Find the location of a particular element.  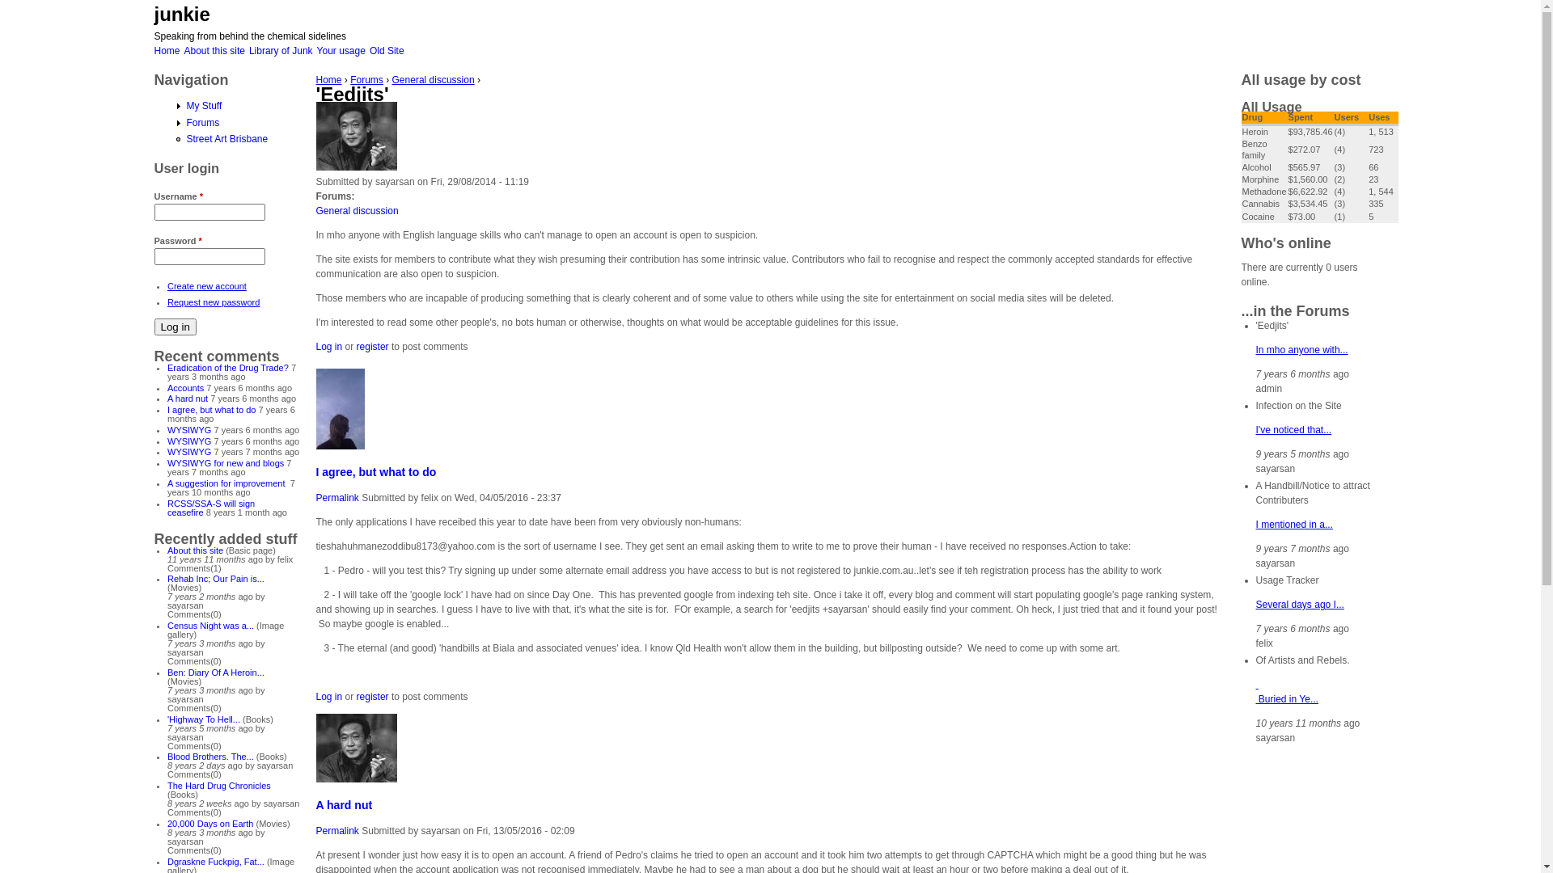

Permalink is located at coordinates (336, 831).